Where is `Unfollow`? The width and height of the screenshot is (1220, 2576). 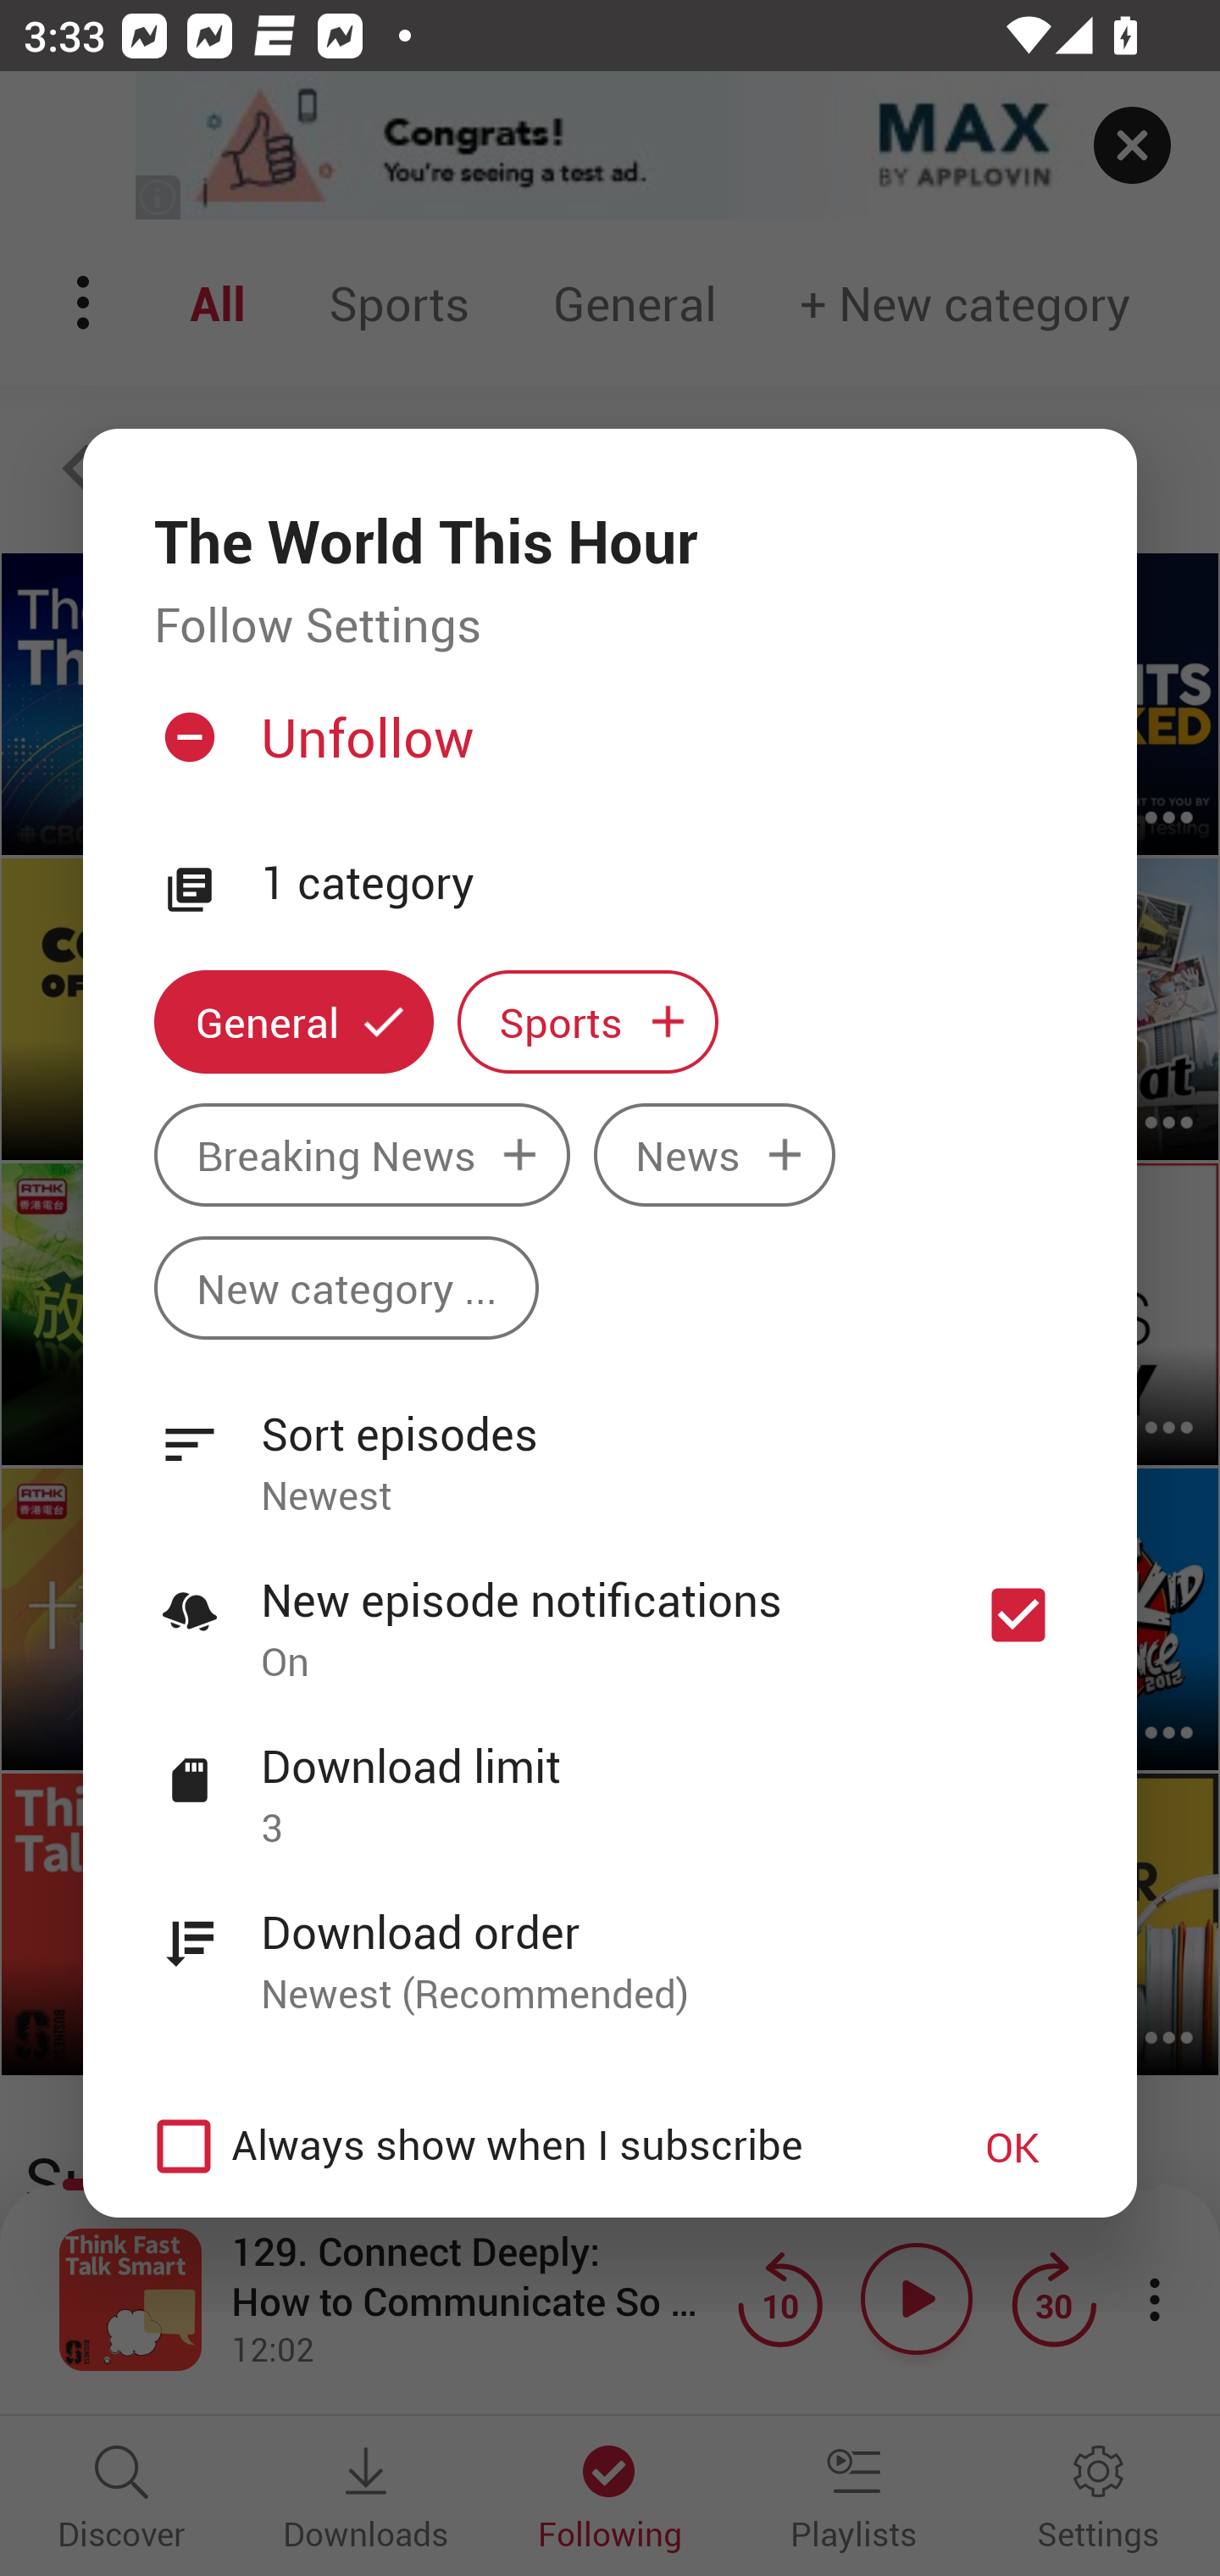 Unfollow is located at coordinates (607, 749).